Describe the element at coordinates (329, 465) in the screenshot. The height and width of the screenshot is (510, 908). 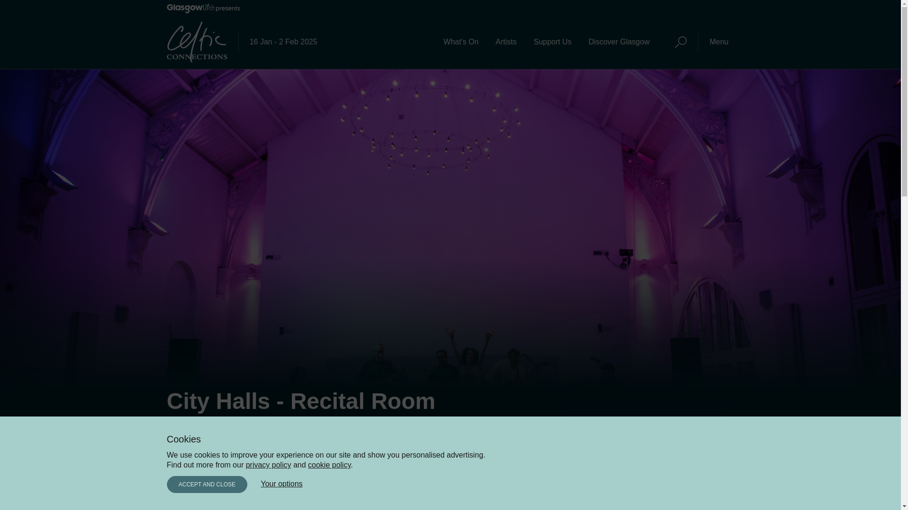
I see `cookie policy` at that location.